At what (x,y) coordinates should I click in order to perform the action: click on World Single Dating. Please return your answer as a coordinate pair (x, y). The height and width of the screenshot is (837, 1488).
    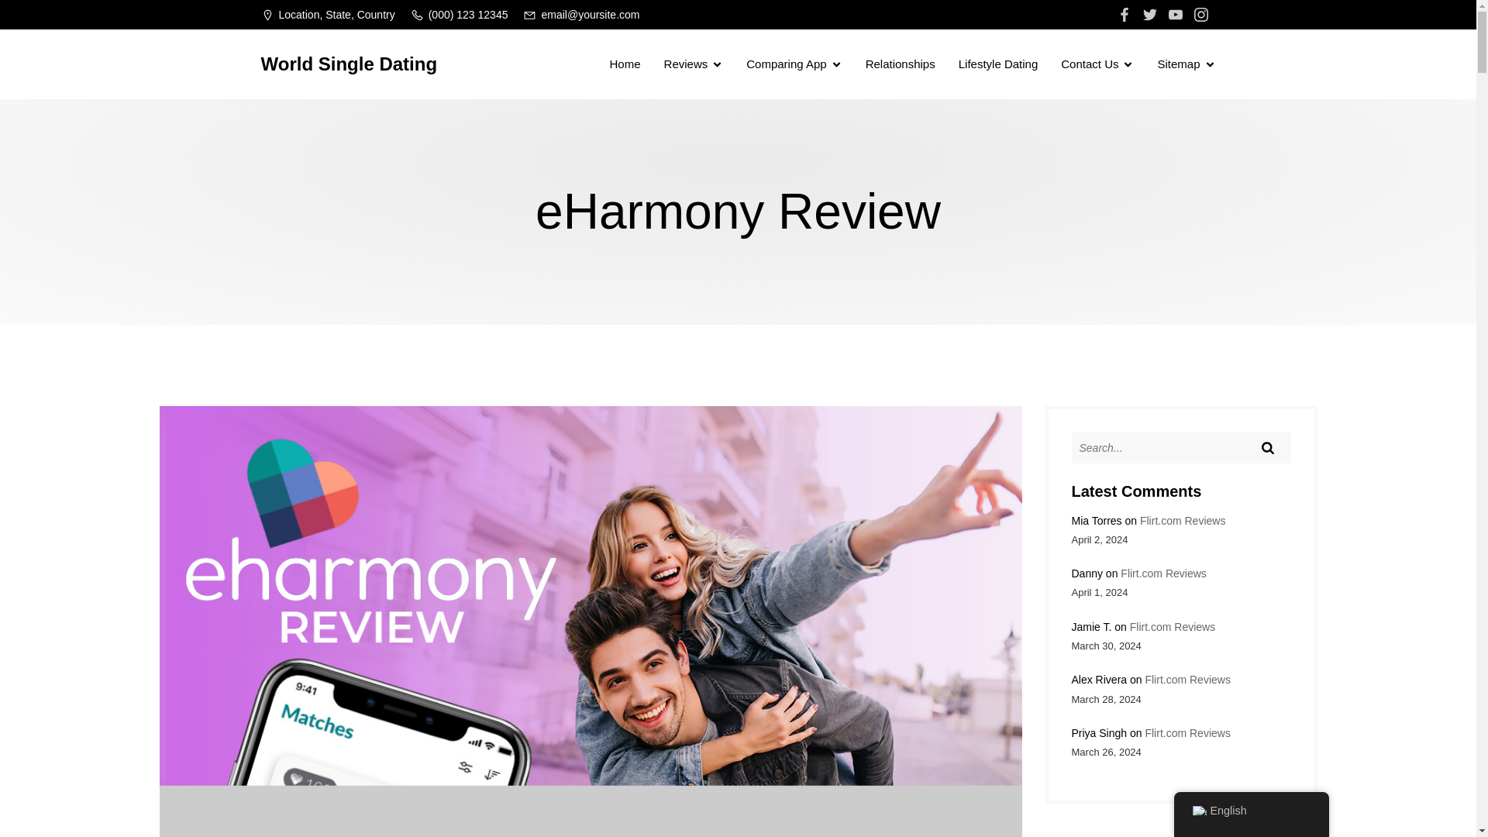
    Looking at the image, I should click on (349, 64).